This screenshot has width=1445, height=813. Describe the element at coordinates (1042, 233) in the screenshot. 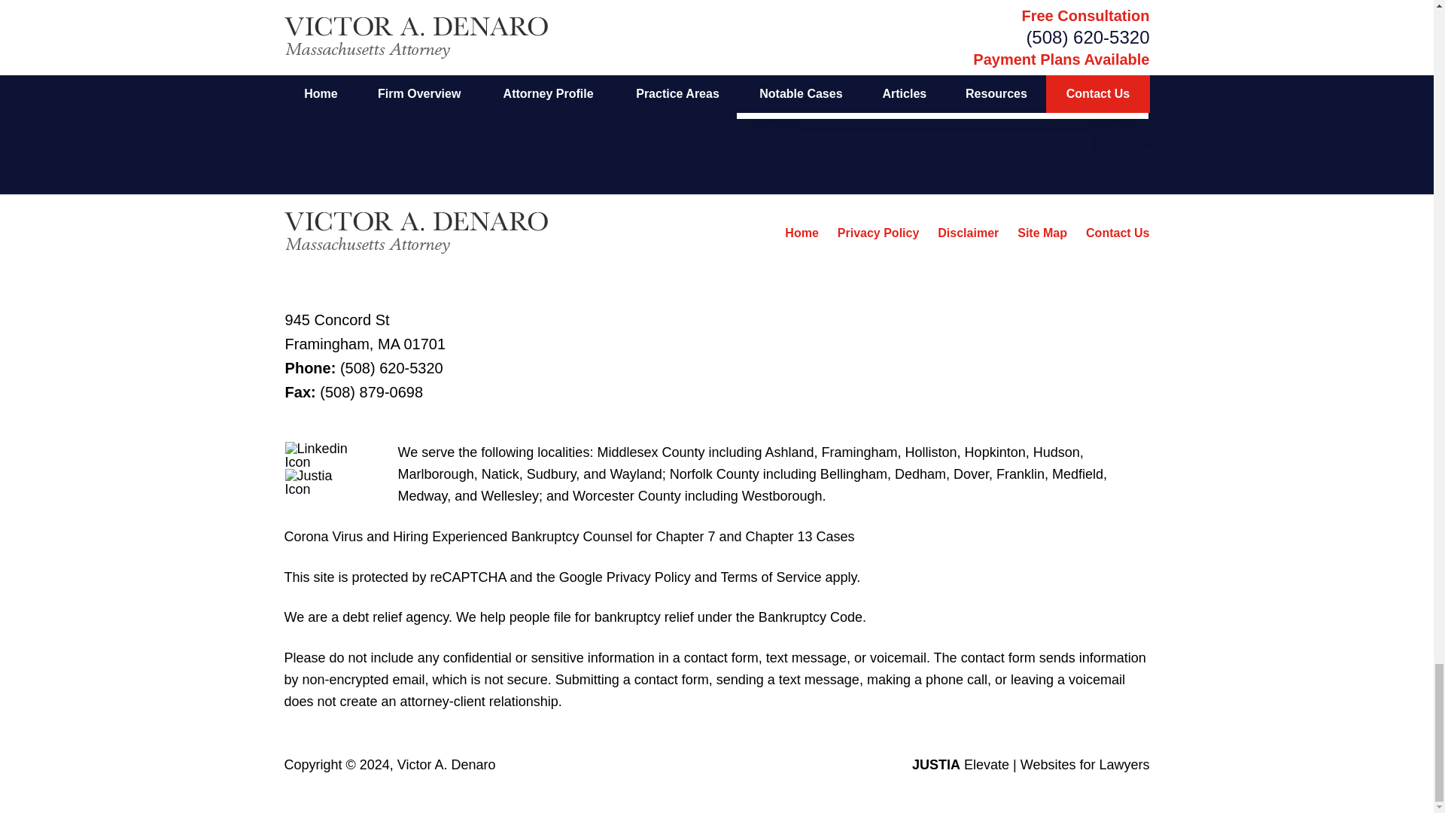

I see `Site Map` at that location.